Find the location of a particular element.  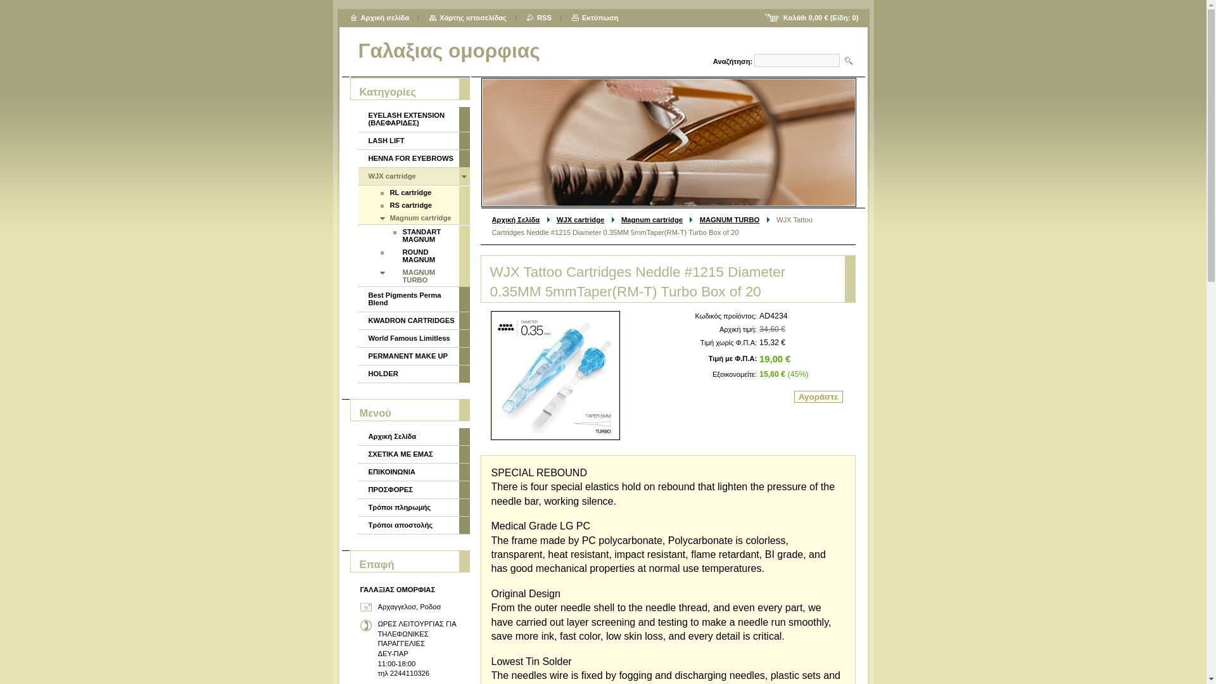

RL cartridge is located at coordinates (409, 193).